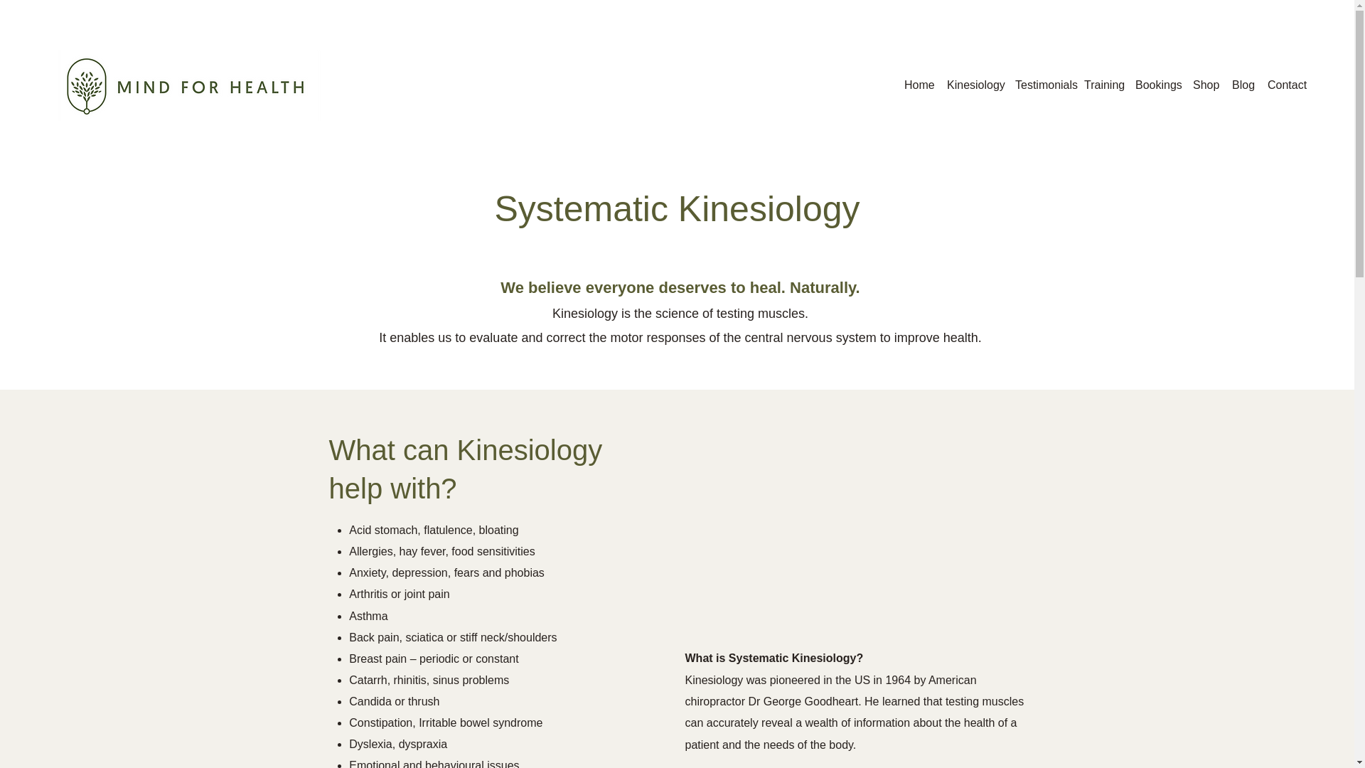  I want to click on Blog, so click(1242, 85).